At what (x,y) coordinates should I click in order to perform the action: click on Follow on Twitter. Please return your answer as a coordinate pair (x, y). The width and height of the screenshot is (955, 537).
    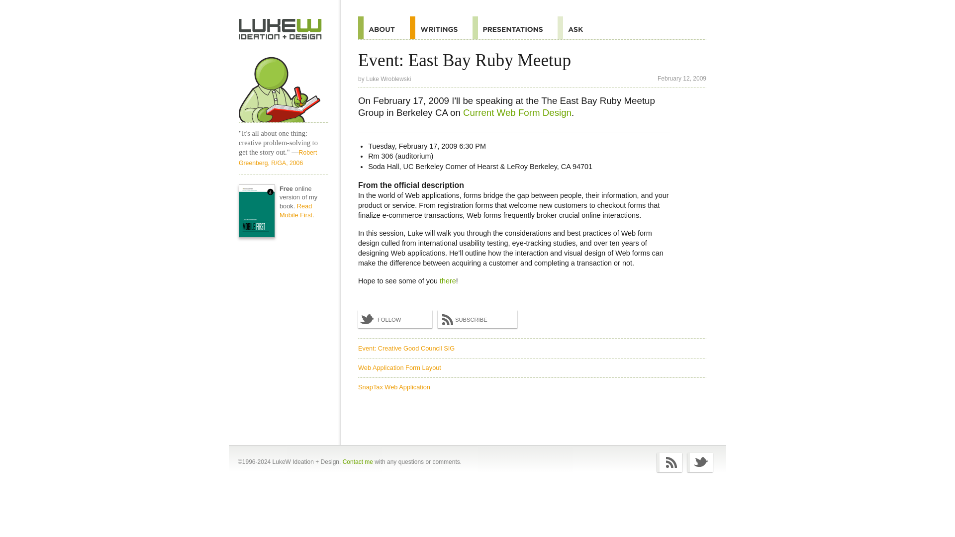
    Looking at the image, I should click on (395, 319).